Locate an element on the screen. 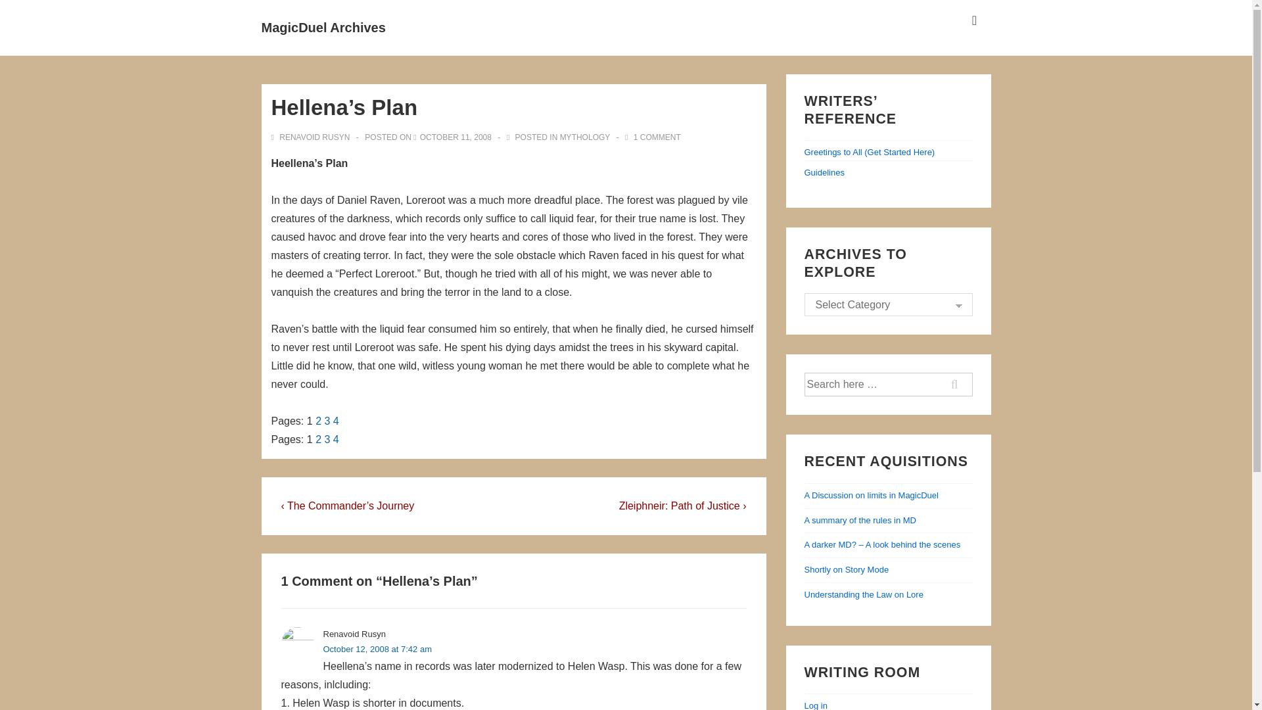 The height and width of the screenshot is (710, 1262). OCTOBER 11, 2008 is located at coordinates (456, 137).